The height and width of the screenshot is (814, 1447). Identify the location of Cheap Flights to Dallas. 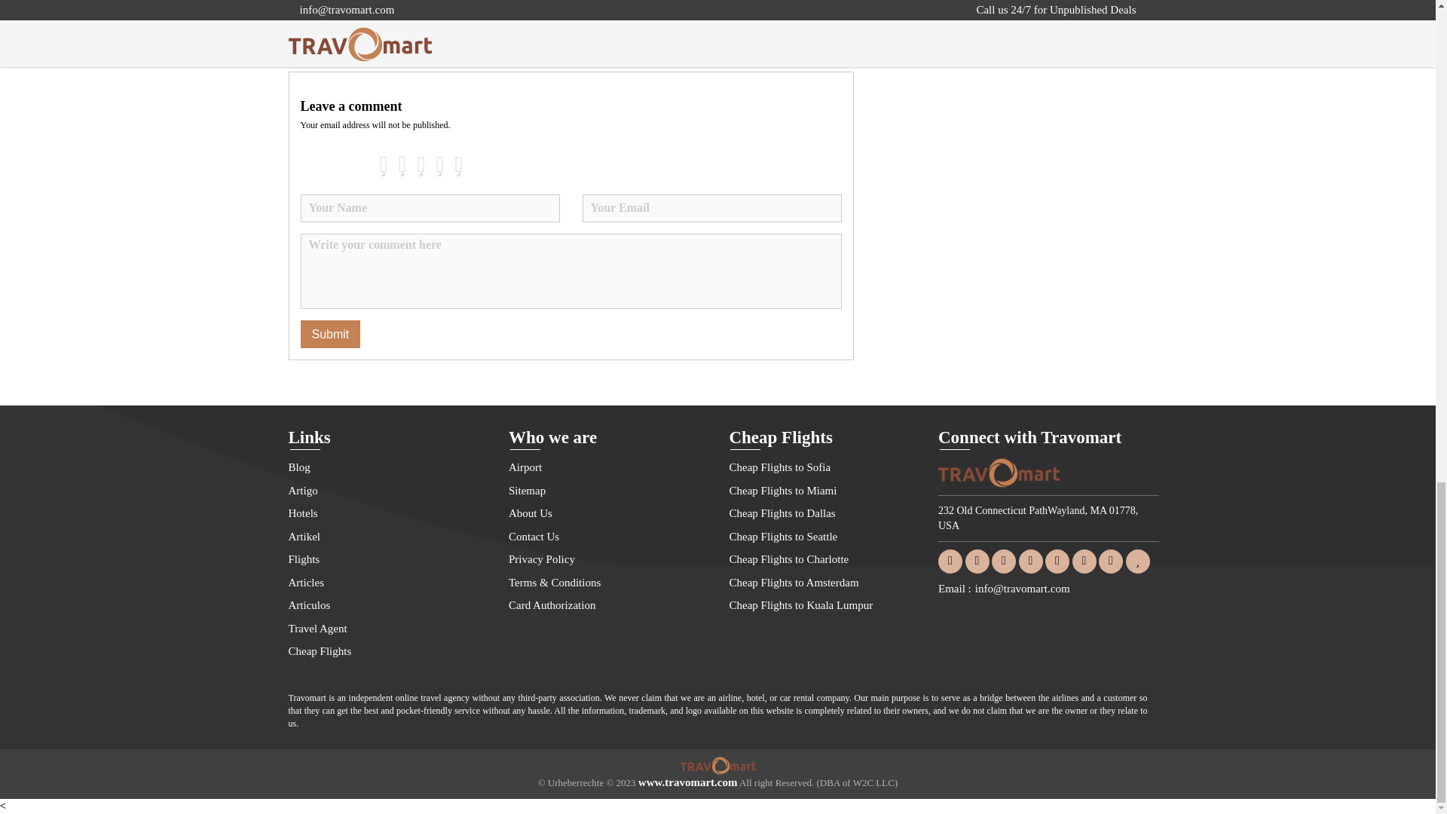
(828, 514).